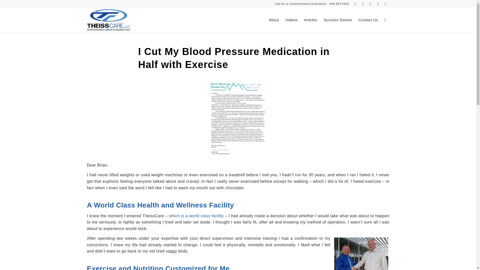  What do you see at coordinates (363, 4) in the screenshot?
I see `Facebook` at bounding box center [363, 4].